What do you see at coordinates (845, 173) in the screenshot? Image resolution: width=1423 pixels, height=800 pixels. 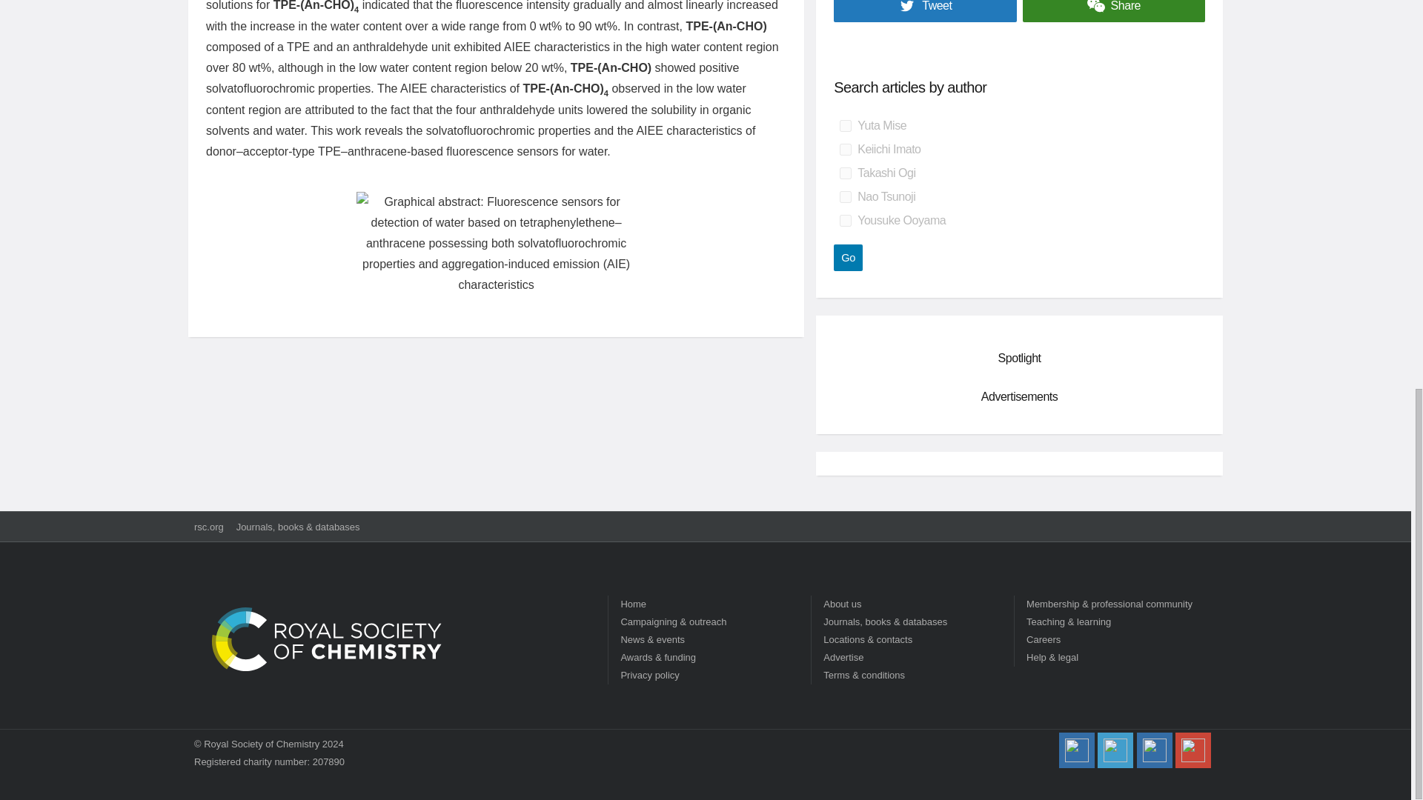 I see `on` at bounding box center [845, 173].